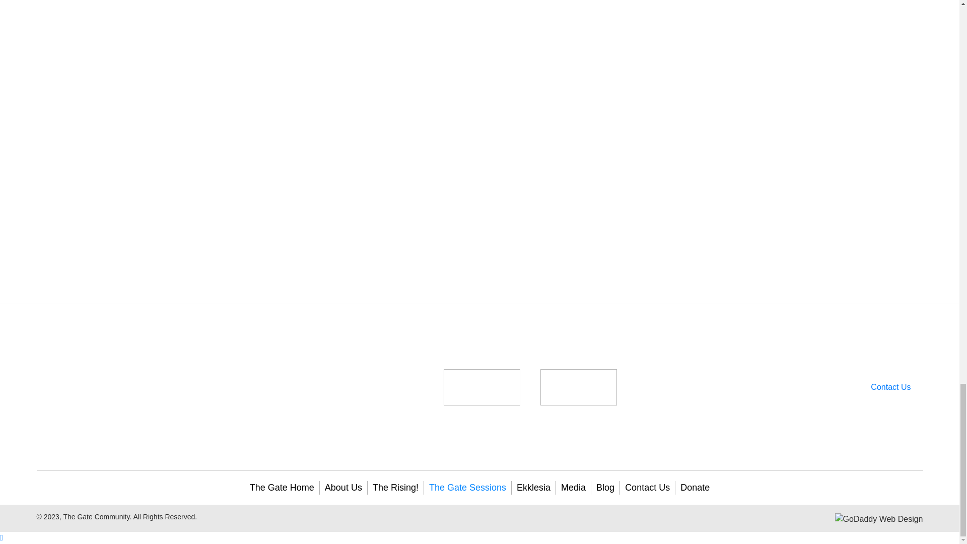 The image size is (967, 544). I want to click on Contact Us, so click(890, 387).